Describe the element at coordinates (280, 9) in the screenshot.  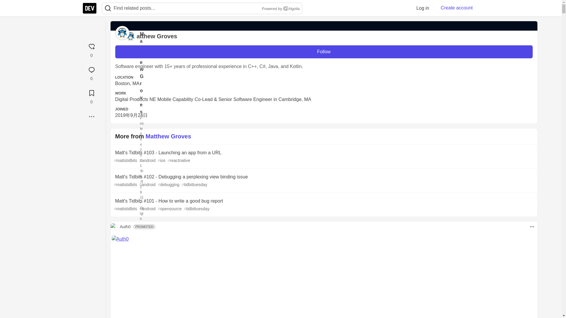
I see `Powered by Algolia` at that location.